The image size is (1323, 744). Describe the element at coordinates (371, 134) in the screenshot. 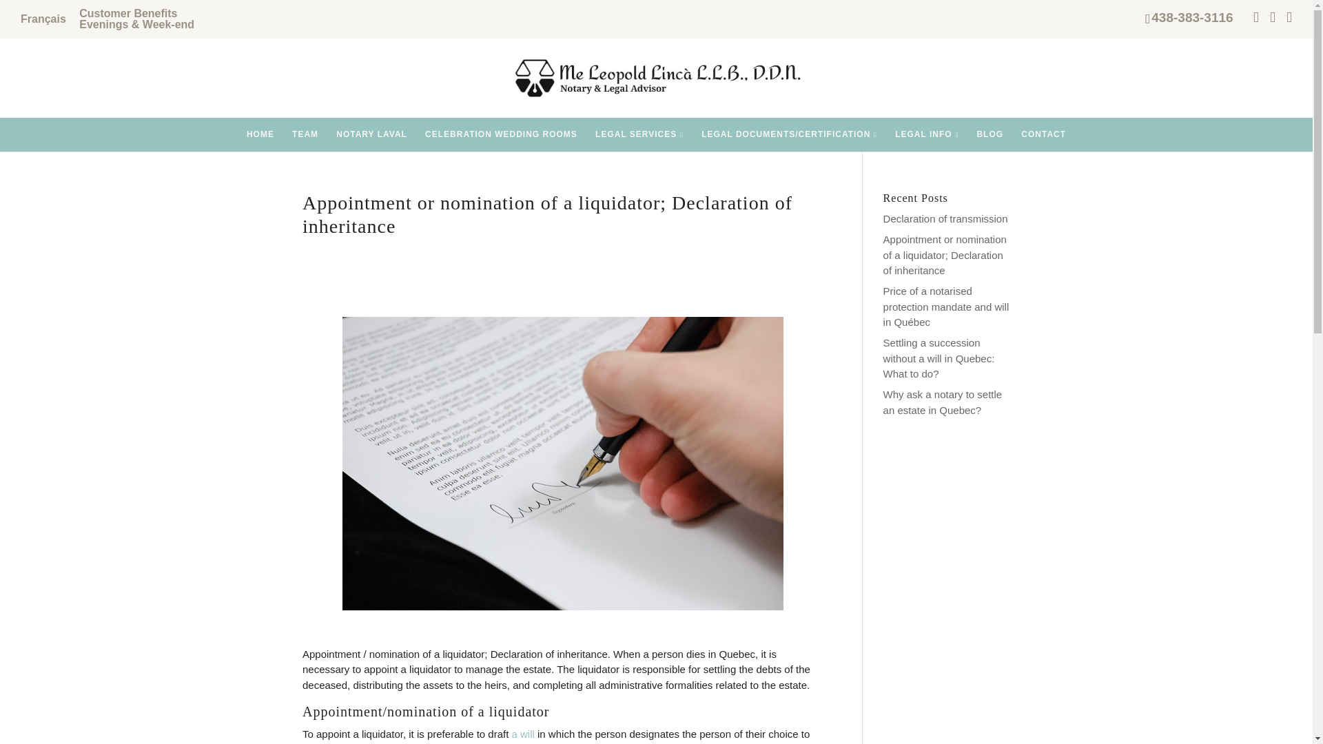

I see `NOTARY LAVAL` at that location.